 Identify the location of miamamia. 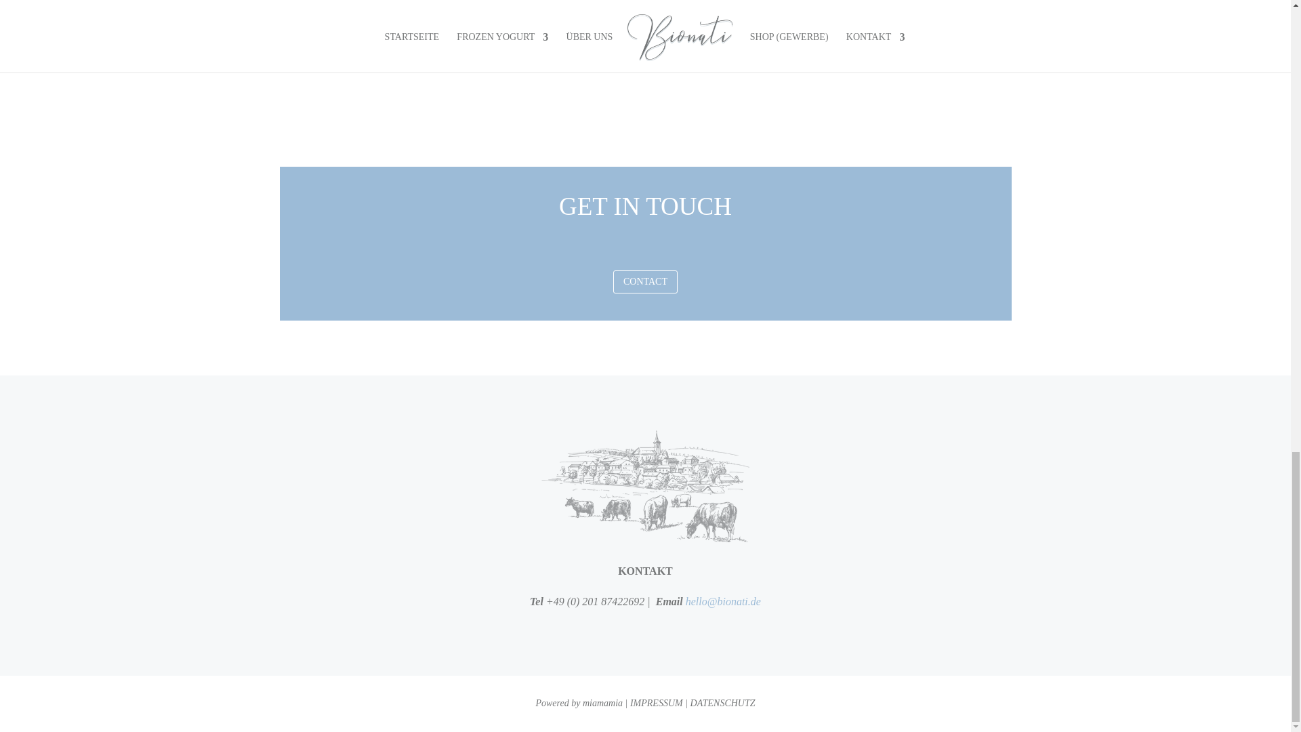
(603, 704).